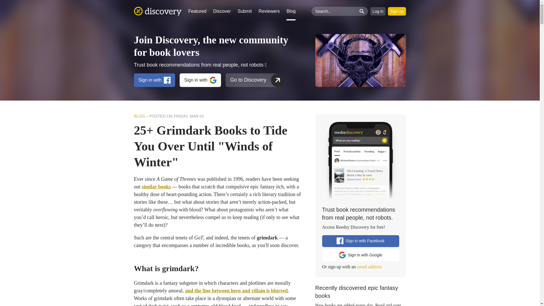 The width and height of the screenshot is (544, 306). Describe the element at coordinates (269, 11) in the screenshot. I see `Reviewers` at that location.